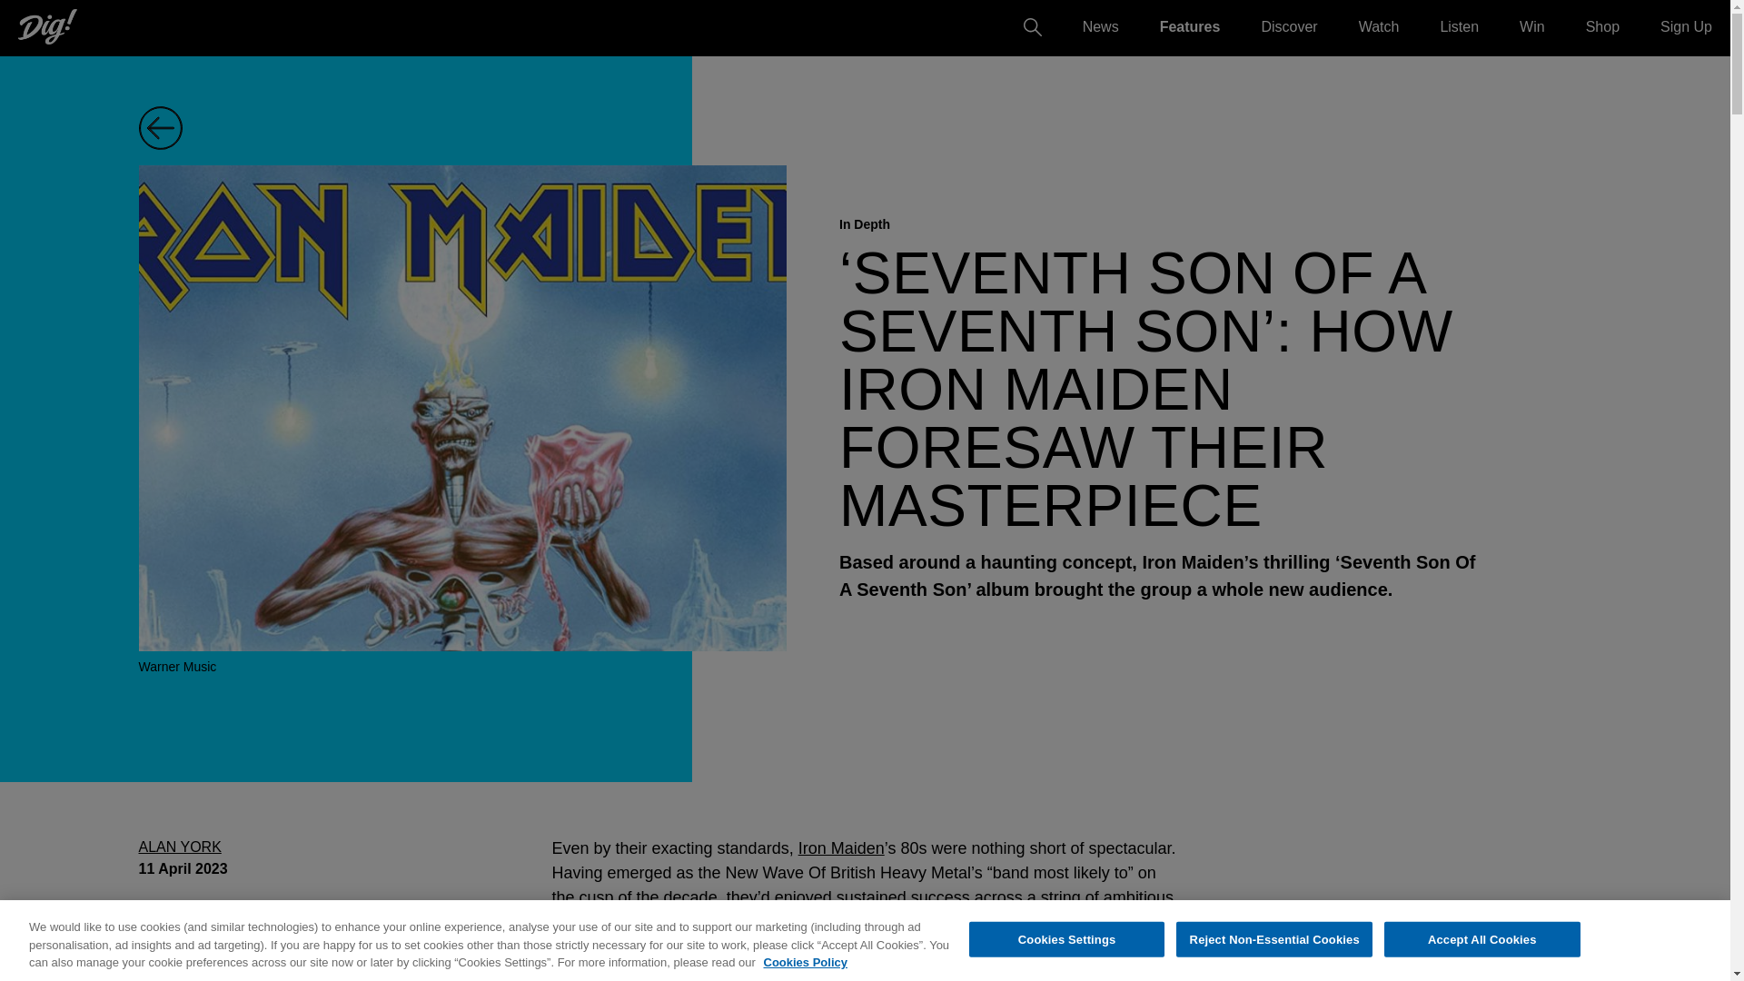  Describe the element at coordinates (174, 127) in the screenshot. I see `Back` at that location.